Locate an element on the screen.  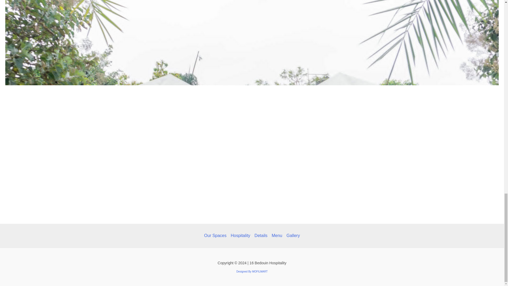
Details is located at coordinates (261, 236).